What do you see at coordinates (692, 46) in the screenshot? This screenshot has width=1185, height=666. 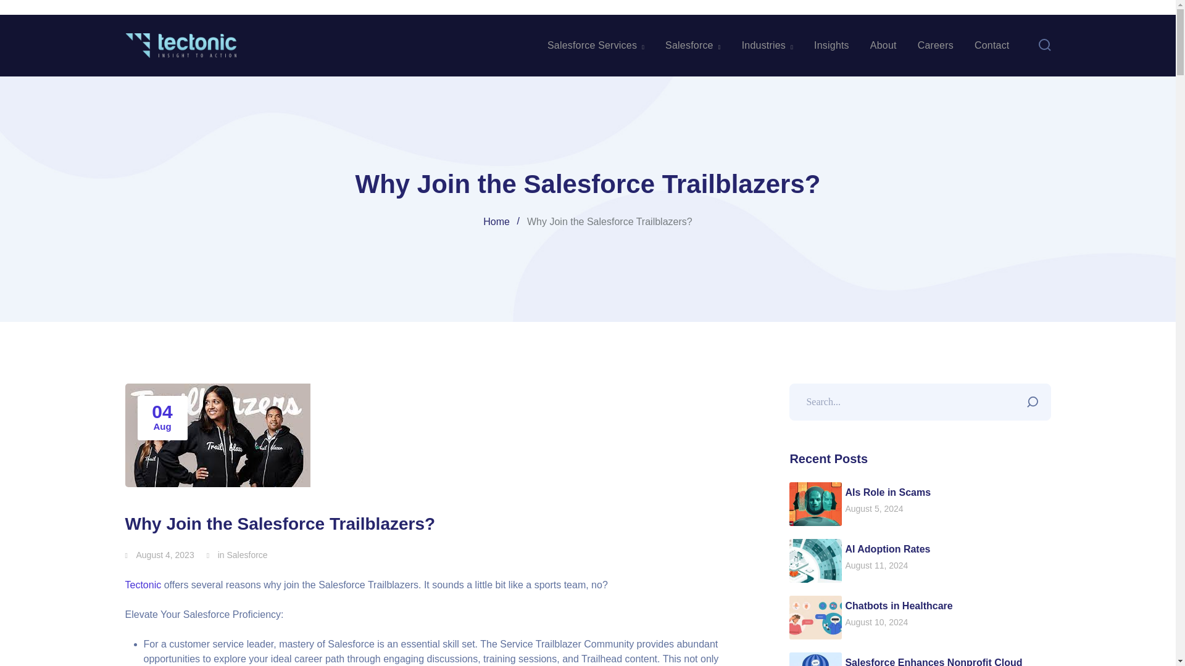 I see `Salesforce` at bounding box center [692, 46].